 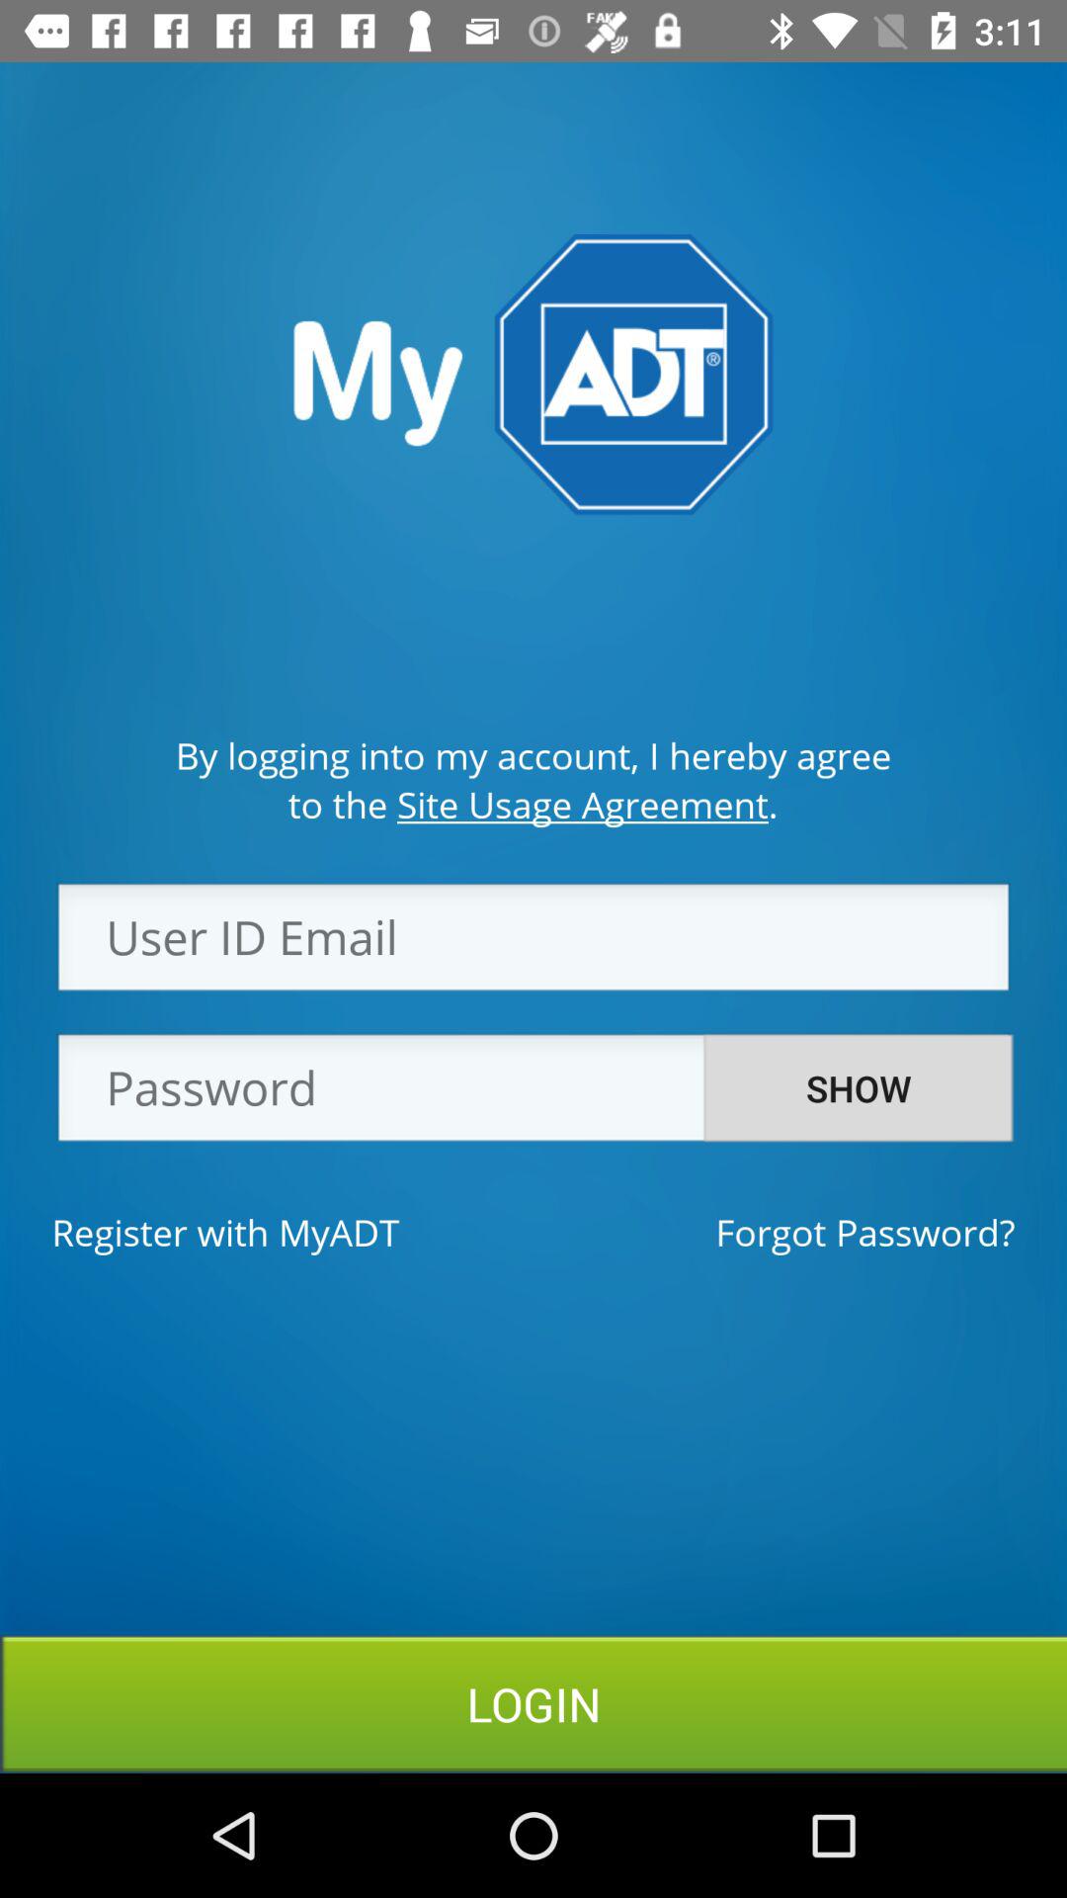 I want to click on choose show, so click(x=859, y=1088).